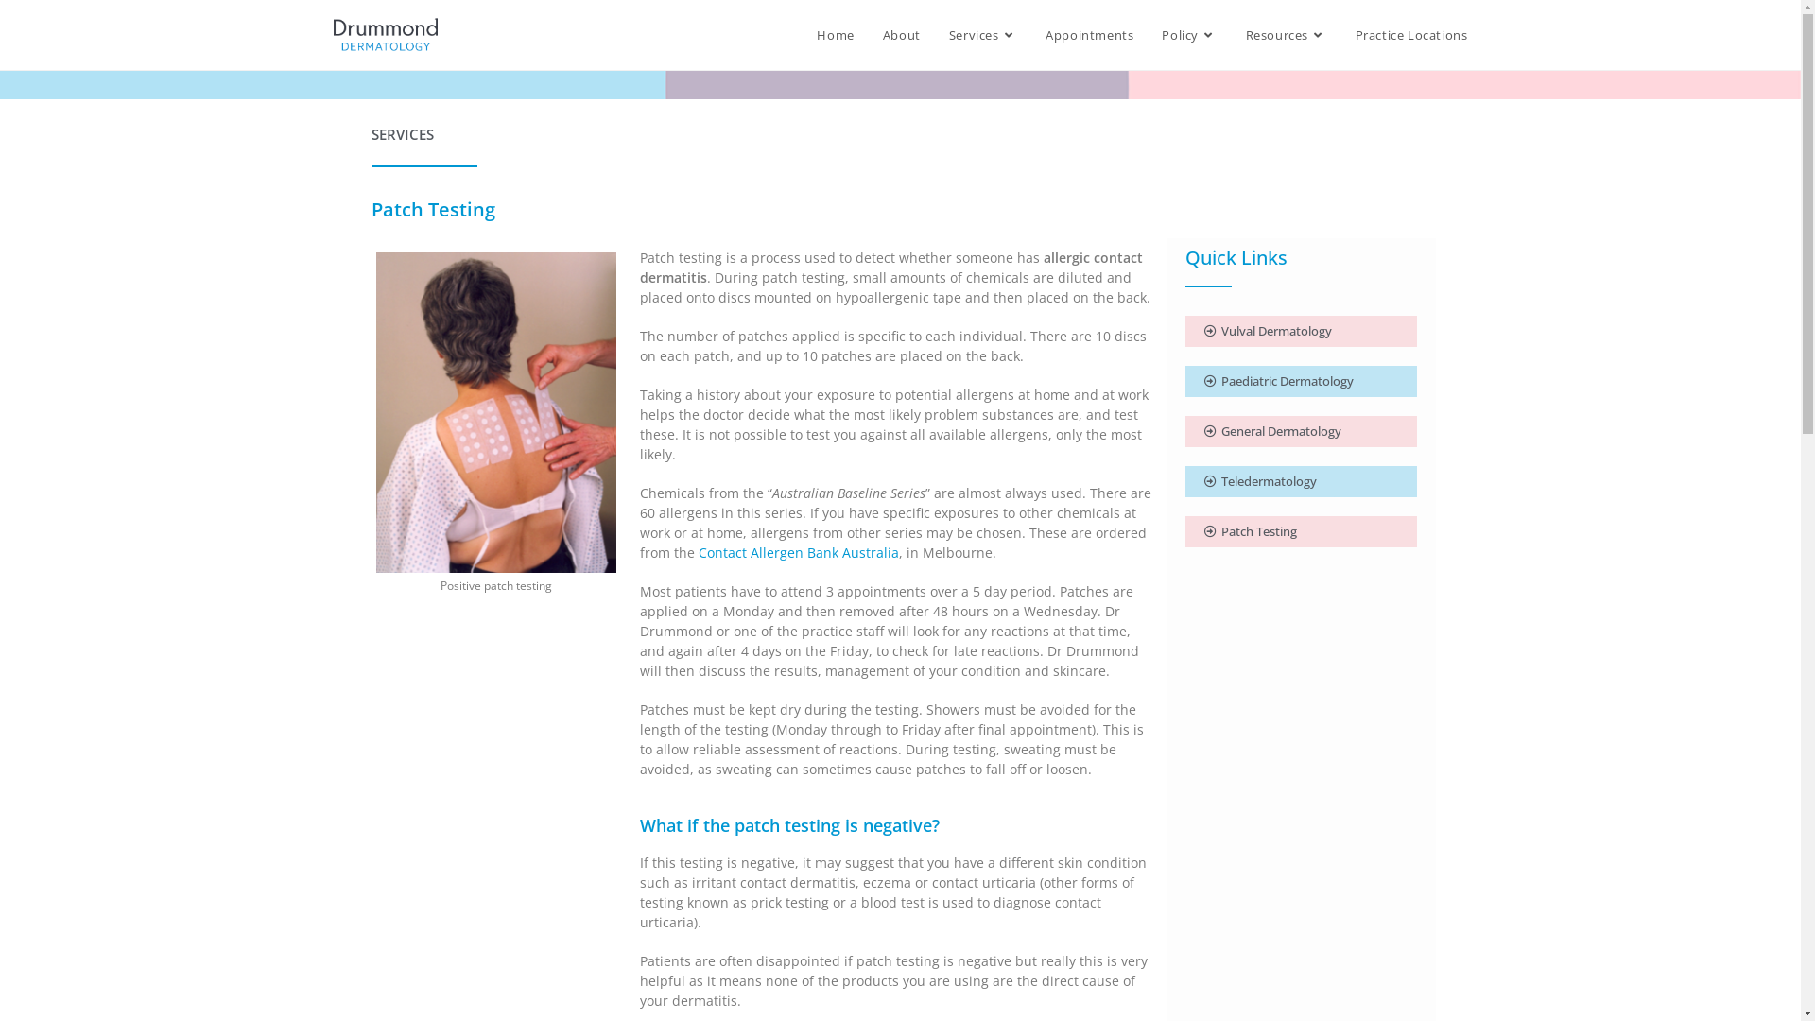 This screenshot has height=1021, width=1815. Describe the element at coordinates (1272, 431) in the screenshot. I see `General Dermatology` at that location.